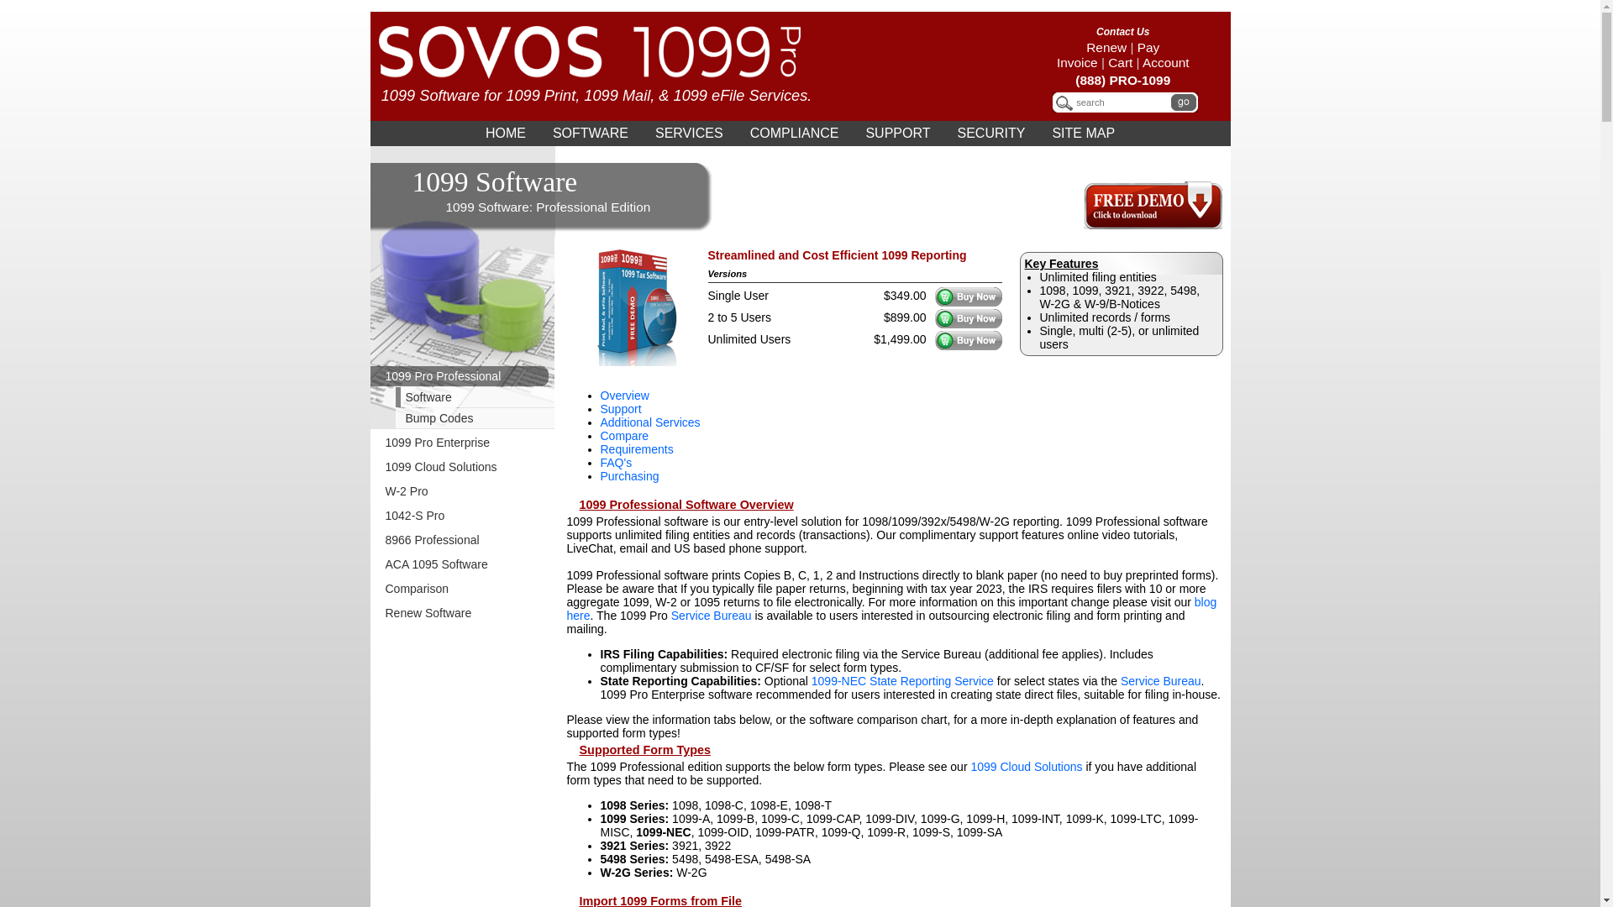 The width and height of the screenshot is (1613, 907). Describe the element at coordinates (795, 134) in the screenshot. I see `COMPLIANCE` at that location.